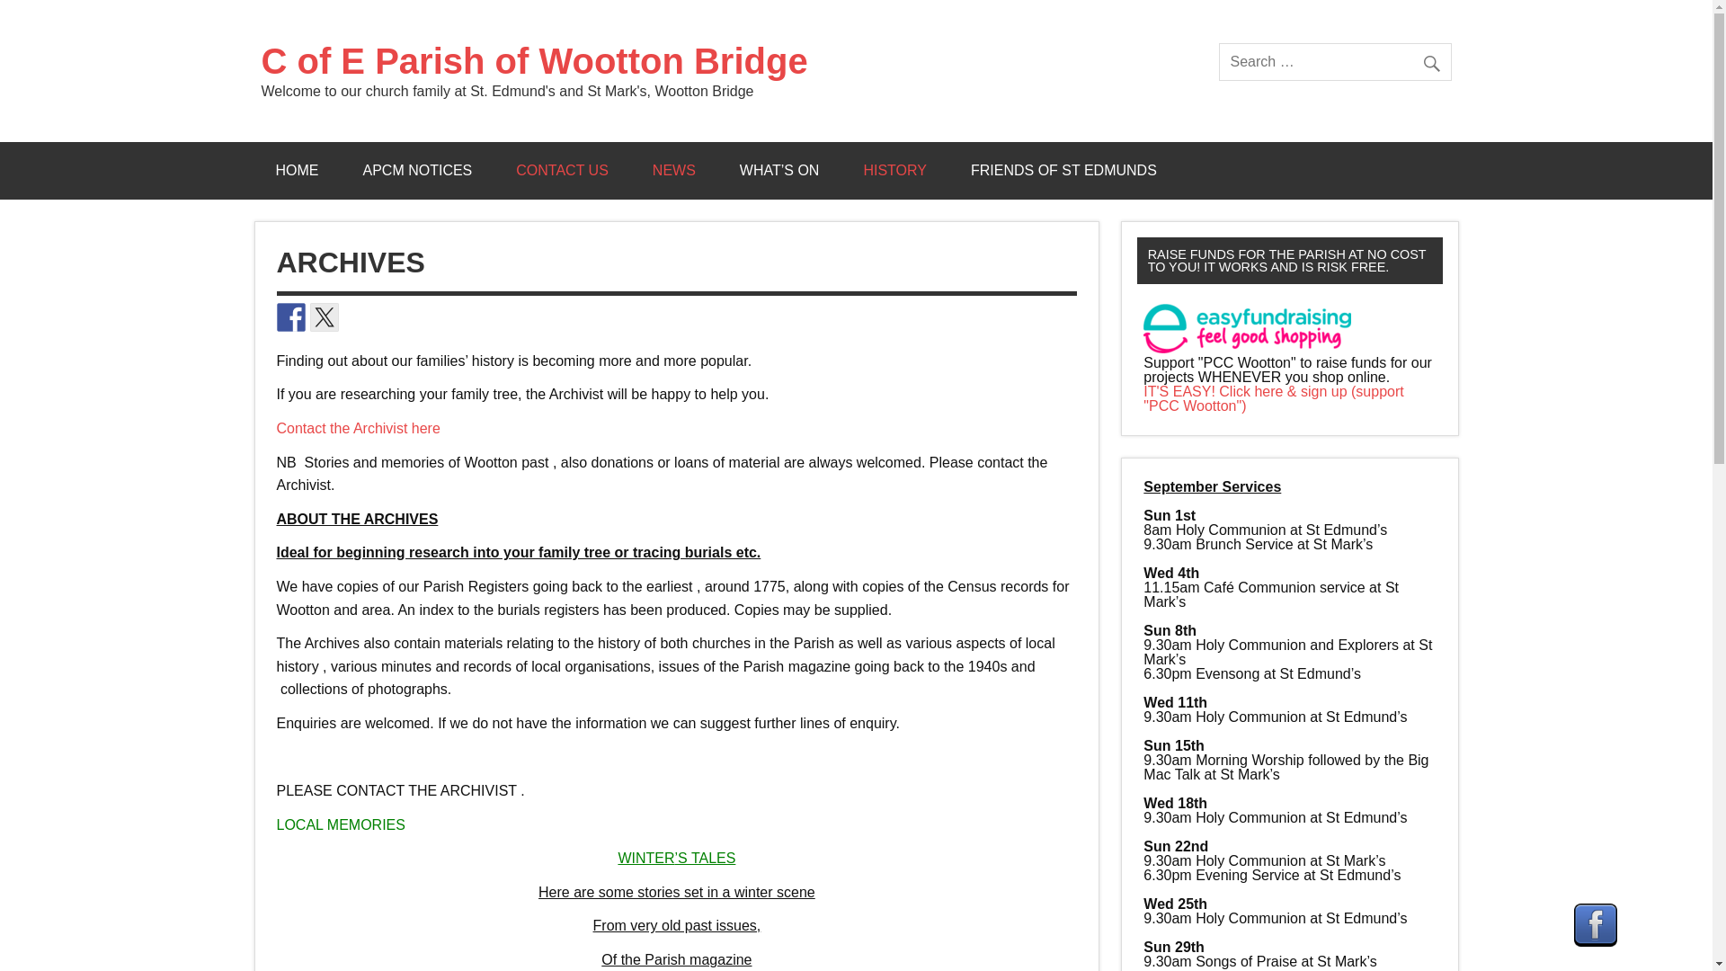  What do you see at coordinates (290, 316) in the screenshot?
I see `Follow us on Facebook` at bounding box center [290, 316].